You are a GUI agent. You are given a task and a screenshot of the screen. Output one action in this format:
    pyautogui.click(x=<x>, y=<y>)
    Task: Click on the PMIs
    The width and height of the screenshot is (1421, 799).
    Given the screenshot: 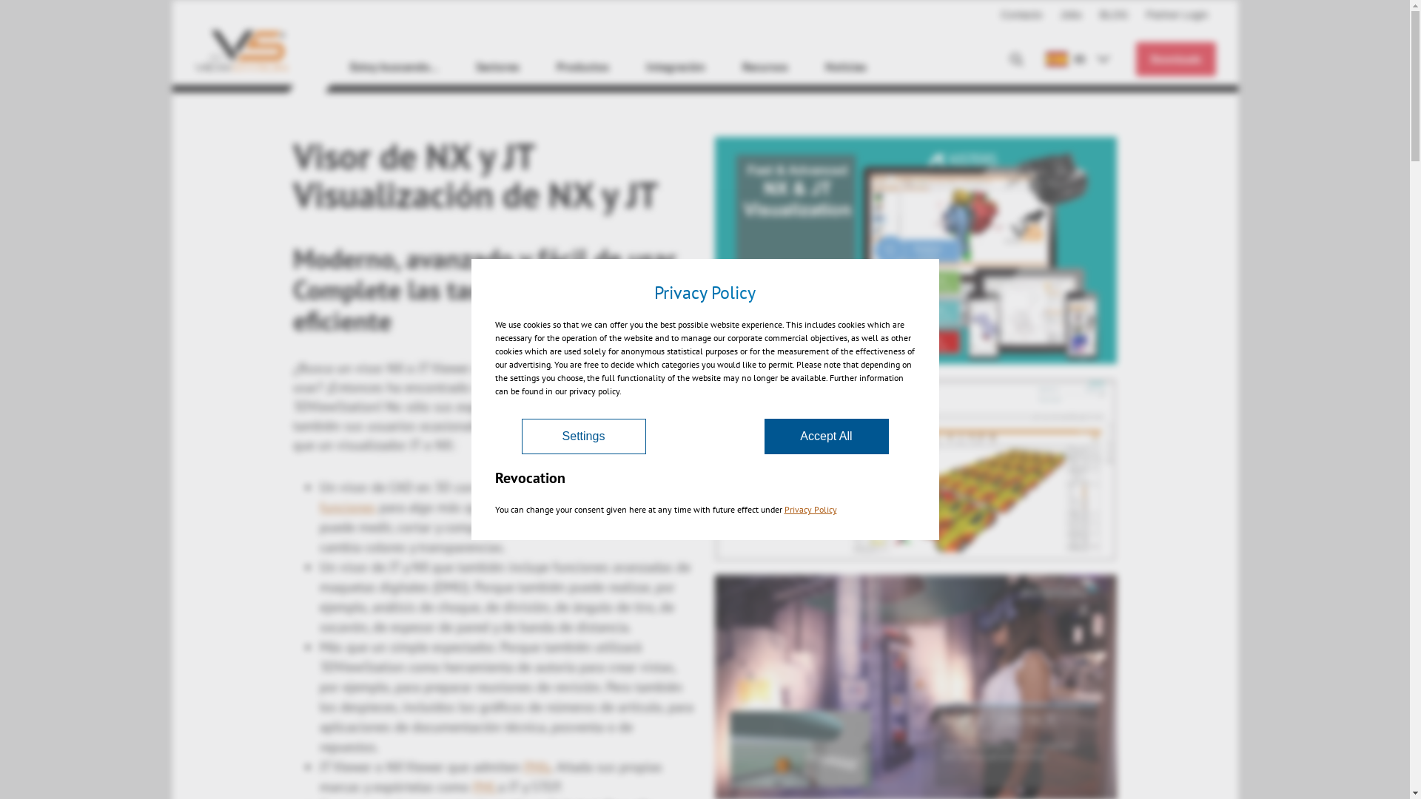 What is the action you would take?
    pyautogui.click(x=537, y=766)
    